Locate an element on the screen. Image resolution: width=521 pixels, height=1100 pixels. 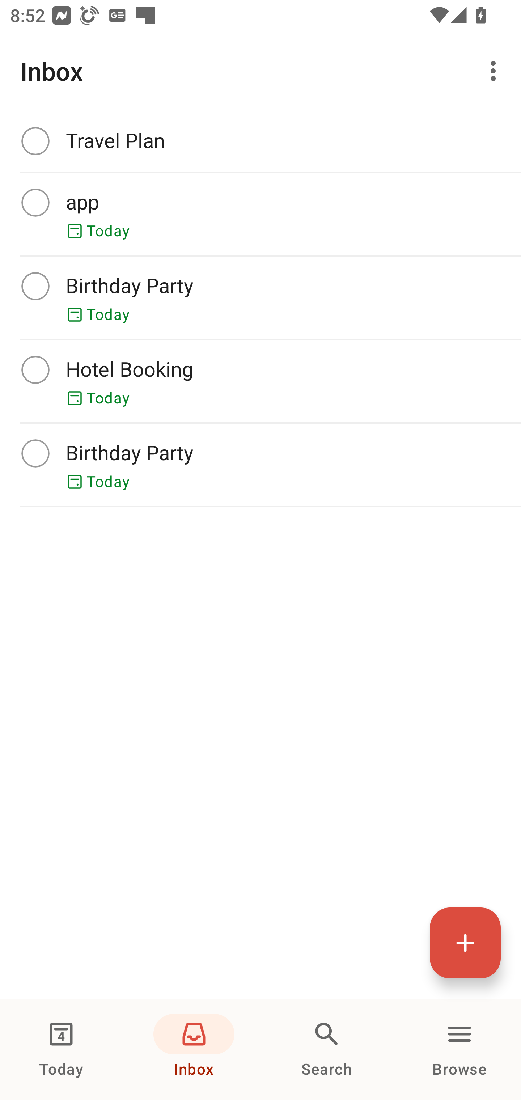
Inbox More options is located at coordinates (260, 71).